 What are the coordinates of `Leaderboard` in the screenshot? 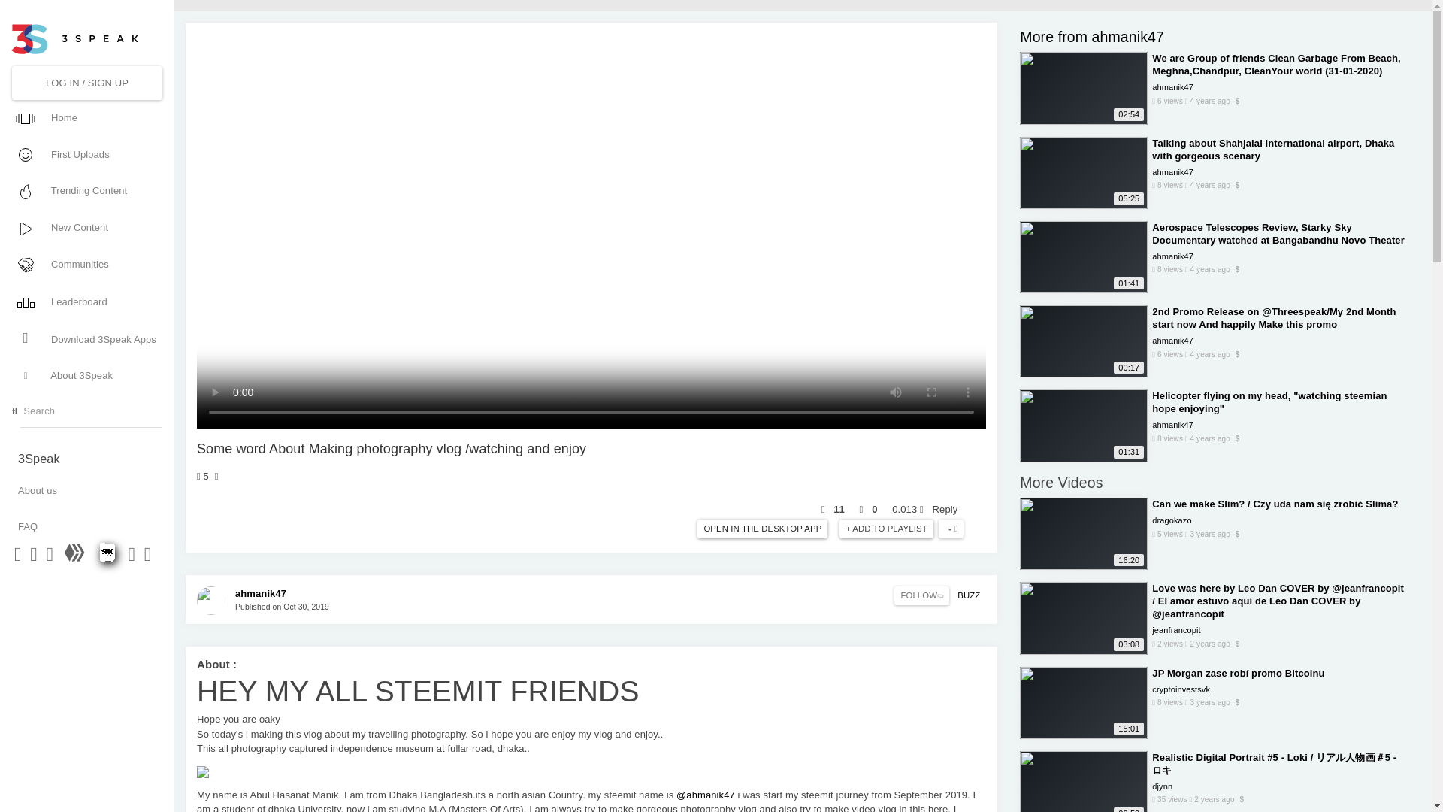 It's located at (85, 301).